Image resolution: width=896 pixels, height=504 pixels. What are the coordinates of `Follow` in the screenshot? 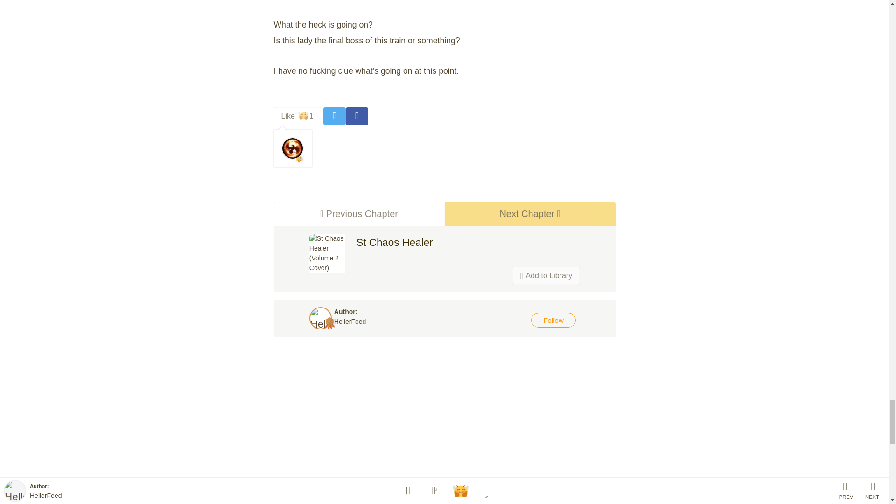 It's located at (350, 321).